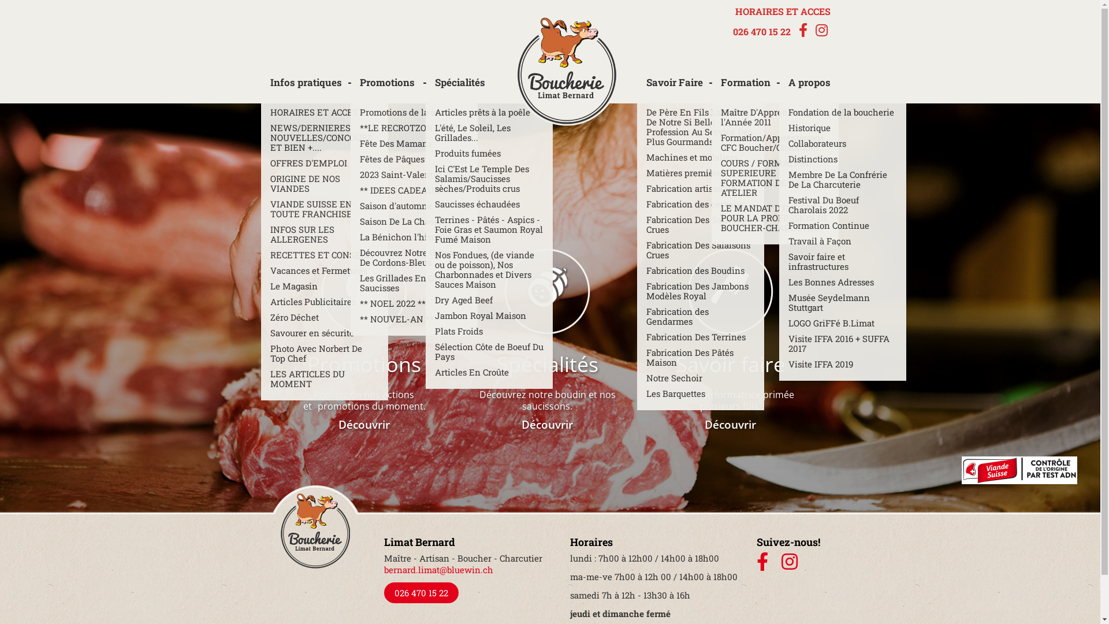 The height and width of the screenshot is (624, 1109). Describe the element at coordinates (325, 112) in the screenshot. I see `HORAIRES ET ACCES` at that location.